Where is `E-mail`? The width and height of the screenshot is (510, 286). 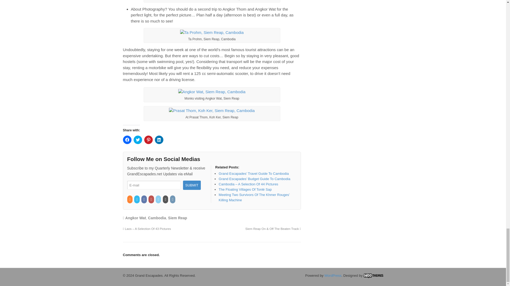 E-mail is located at coordinates (154, 185).